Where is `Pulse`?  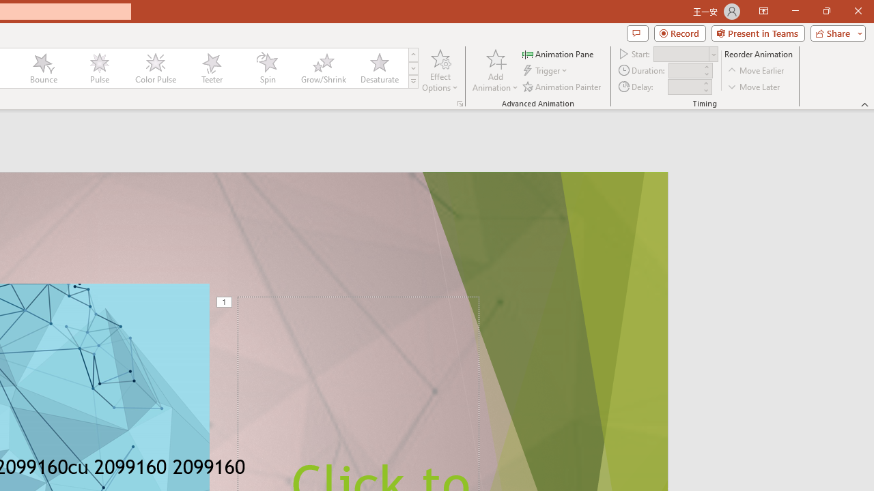 Pulse is located at coordinates (99, 68).